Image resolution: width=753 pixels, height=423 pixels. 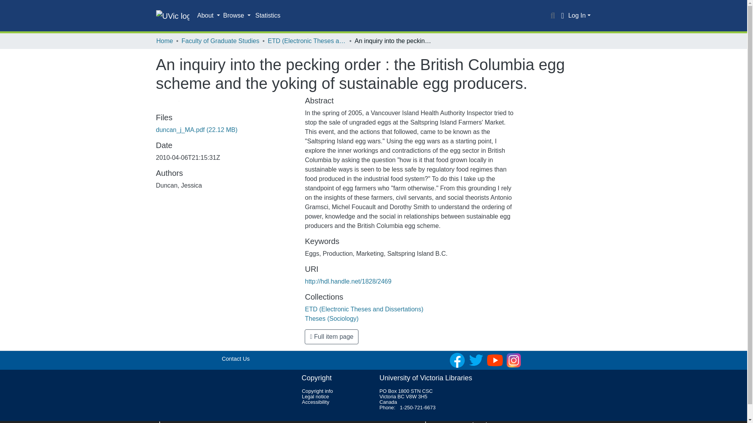 I want to click on About, so click(x=209, y=16).